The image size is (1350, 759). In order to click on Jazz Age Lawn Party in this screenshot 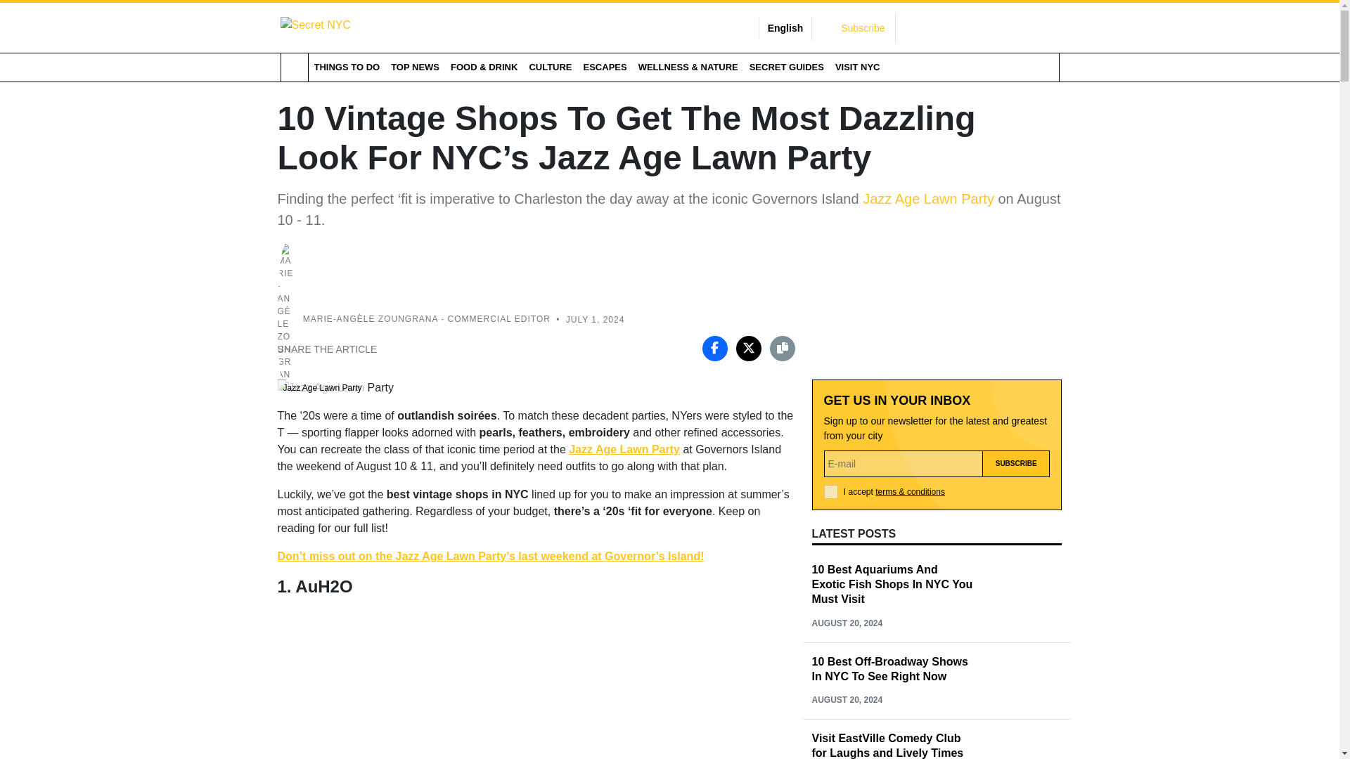, I will do `click(928, 198)`.